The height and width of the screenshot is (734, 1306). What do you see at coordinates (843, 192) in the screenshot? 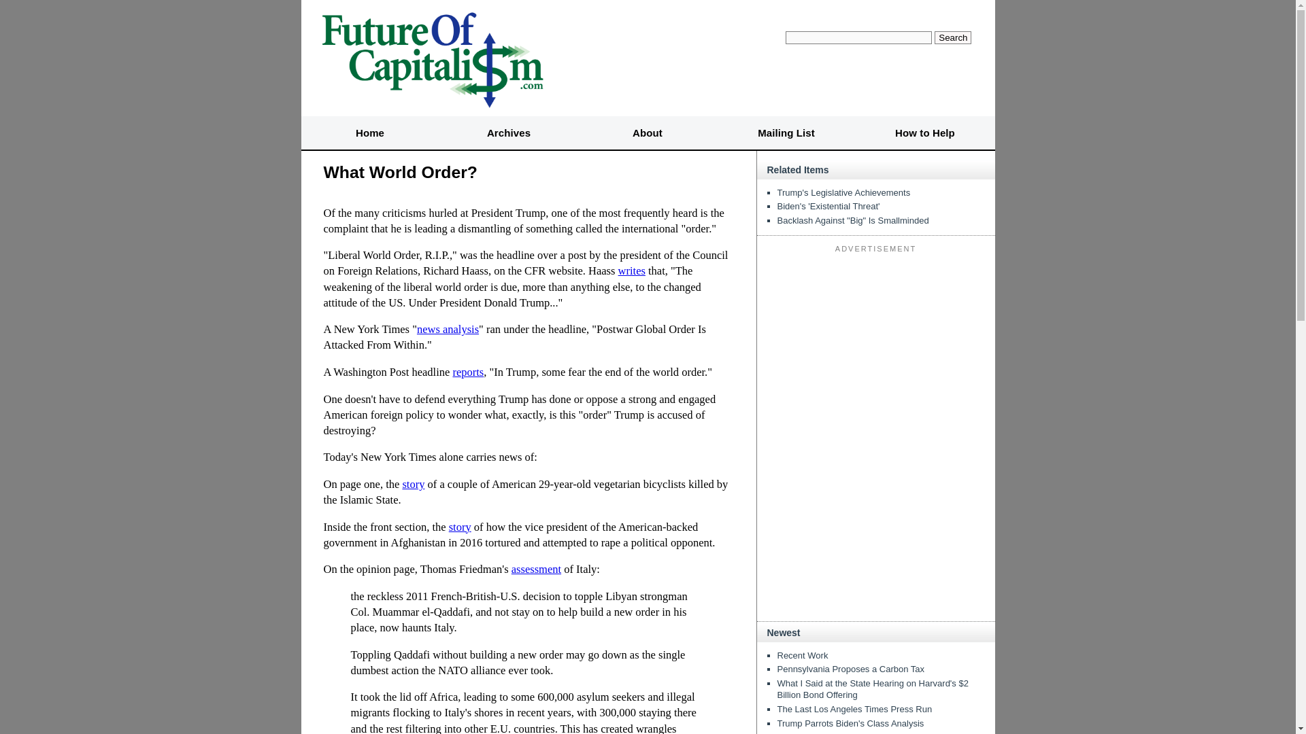
I see `Trump's Legislative Achievements` at bounding box center [843, 192].